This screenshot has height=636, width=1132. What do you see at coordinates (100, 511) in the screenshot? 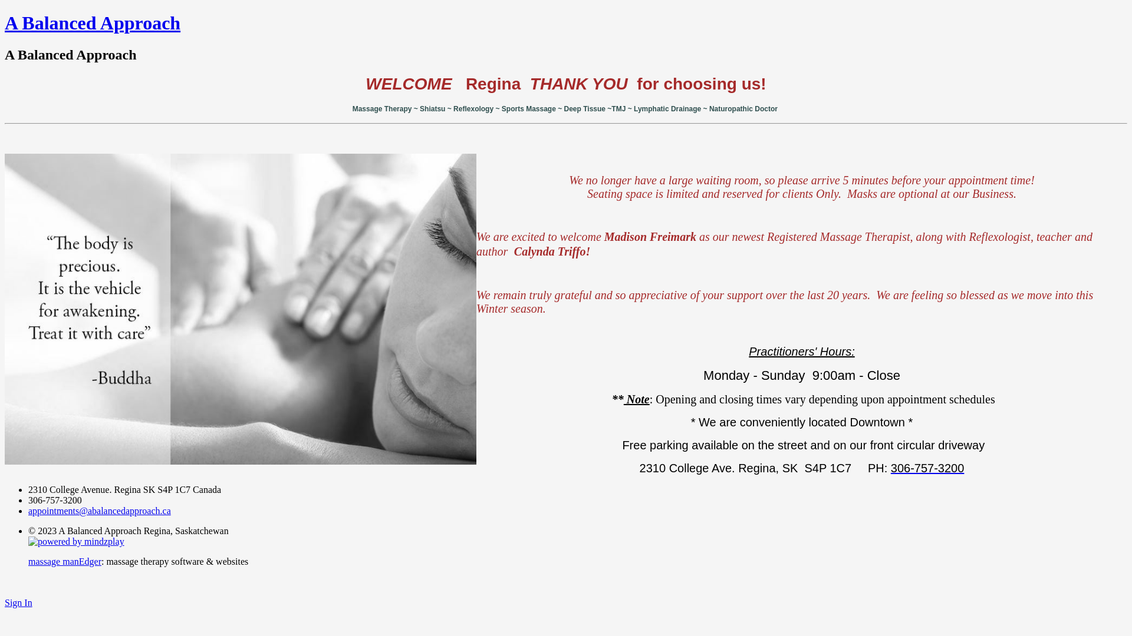
I see `appointments@abalancedapproach.ca` at bounding box center [100, 511].